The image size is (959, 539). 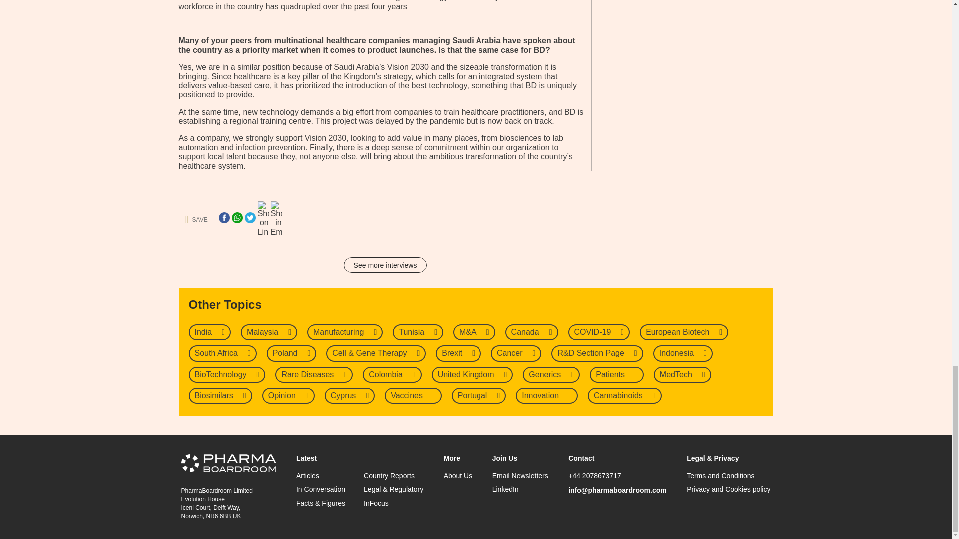 What do you see at coordinates (224, 218) in the screenshot?
I see `Facebook` at bounding box center [224, 218].